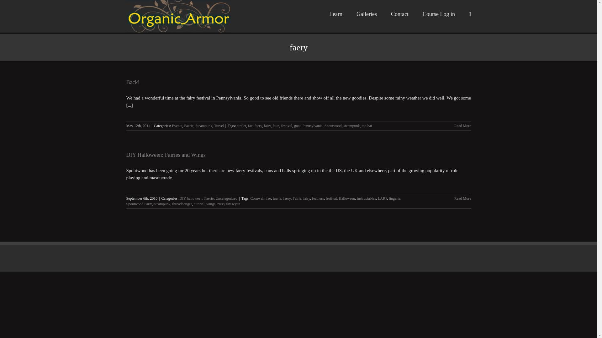 The width and height of the screenshot is (602, 338). What do you see at coordinates (313, 126) in the screenshot?
I see `Pennsylvania` at bounding box center [313, 126].